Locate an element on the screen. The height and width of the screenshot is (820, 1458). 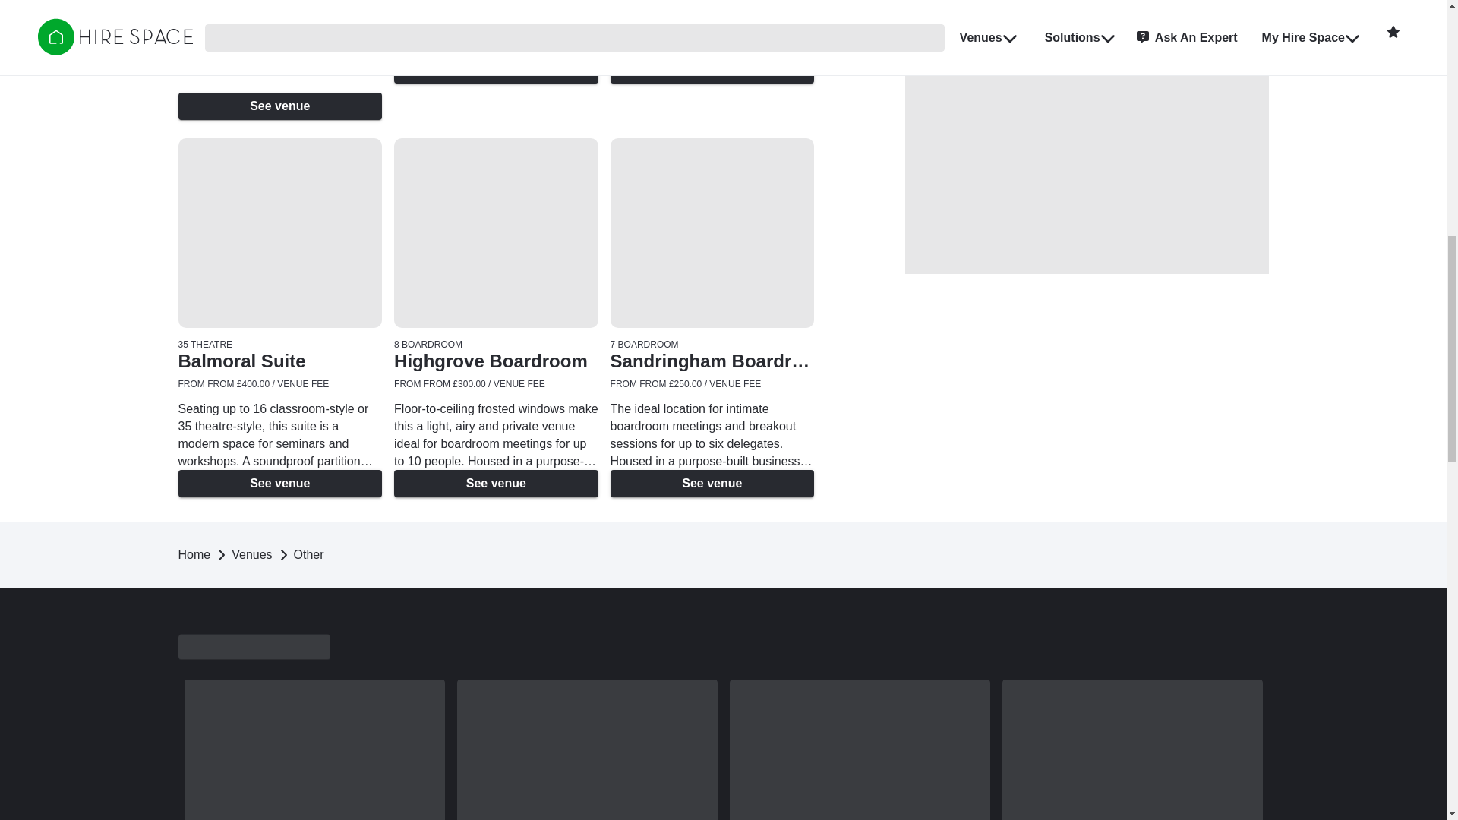
Other is located at coordinates (308, 554).